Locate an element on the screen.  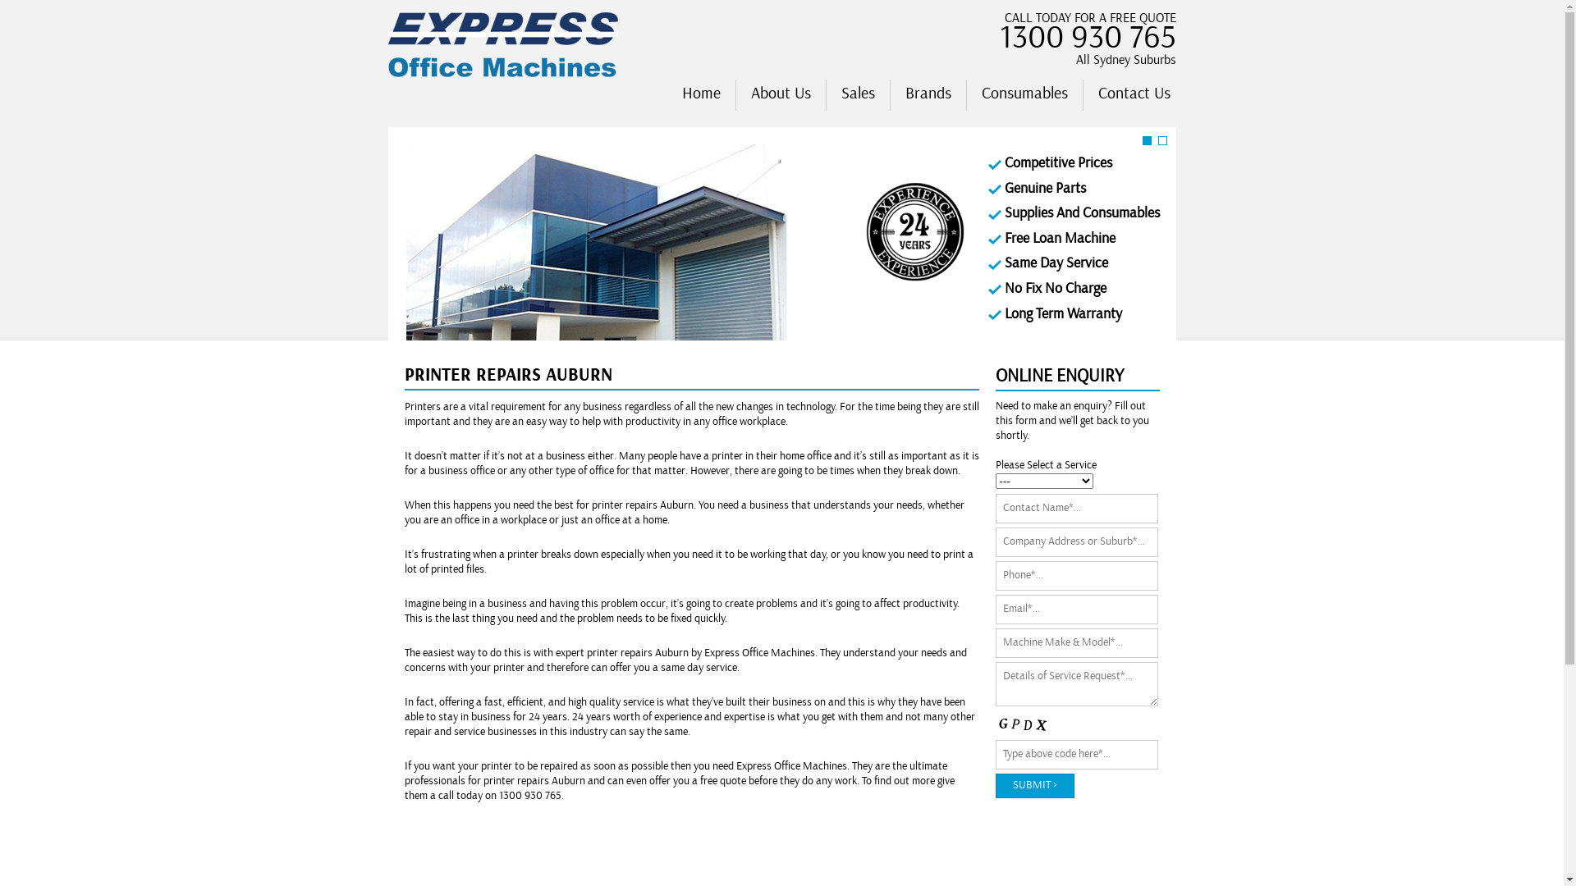
slider-2 is located at coordinates (781, 234).